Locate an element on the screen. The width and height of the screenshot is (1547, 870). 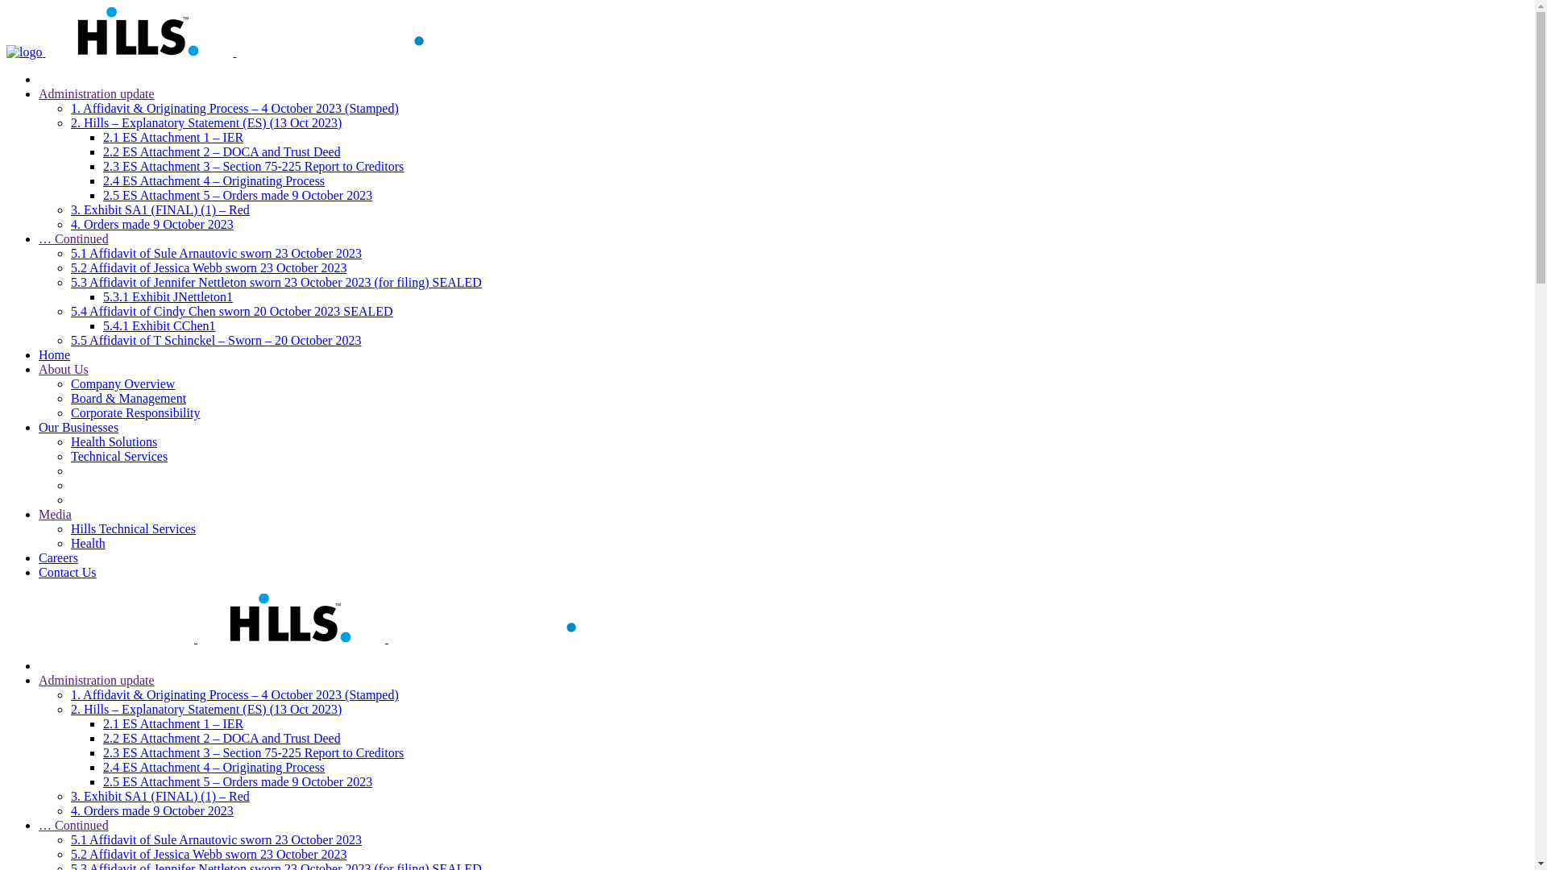
Our Businesses is located at coordinates (79, 427).